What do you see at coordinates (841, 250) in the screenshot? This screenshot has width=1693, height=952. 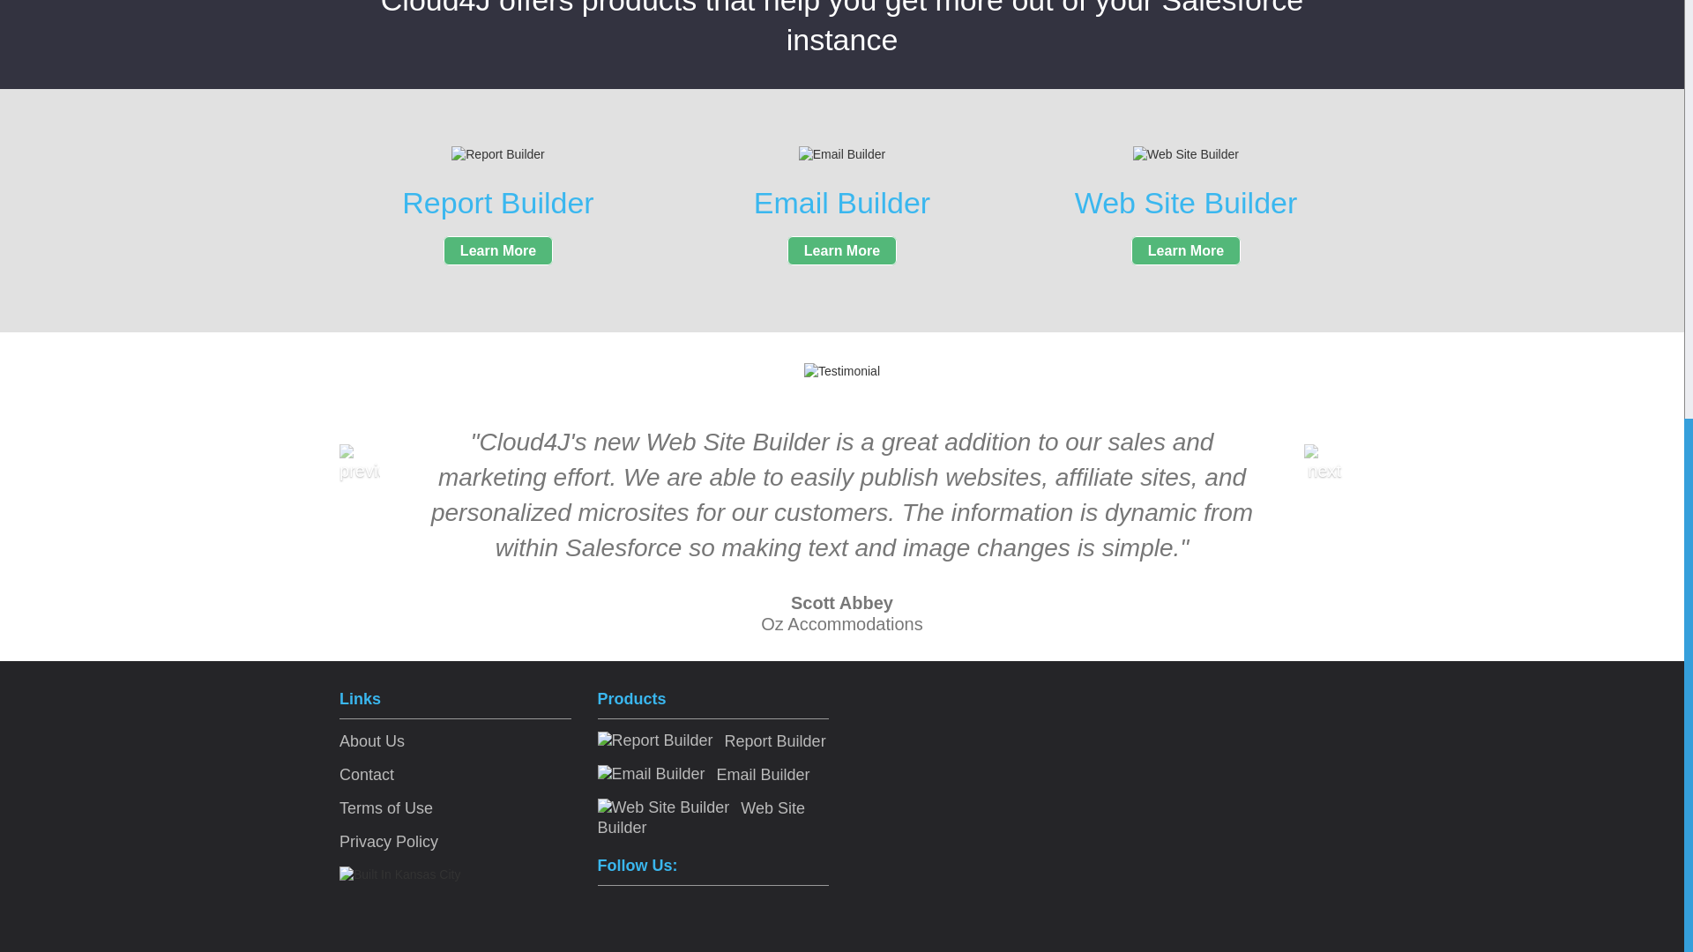 I see `Learn More` at bounding box center [841, 250].